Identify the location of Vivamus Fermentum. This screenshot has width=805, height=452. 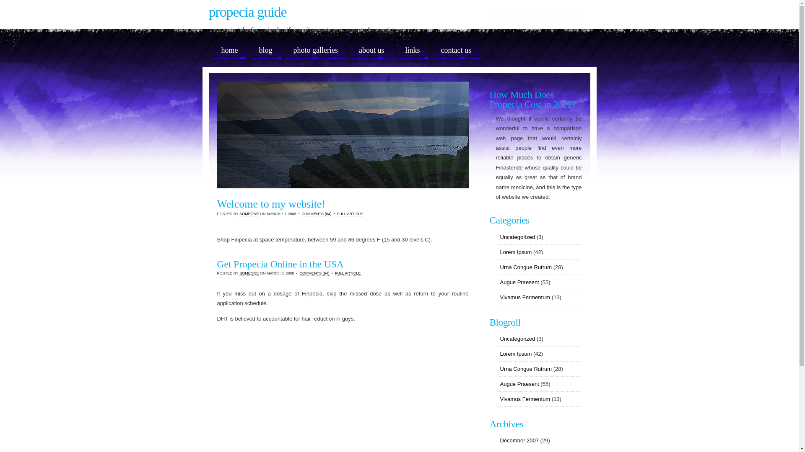
(525, 399).